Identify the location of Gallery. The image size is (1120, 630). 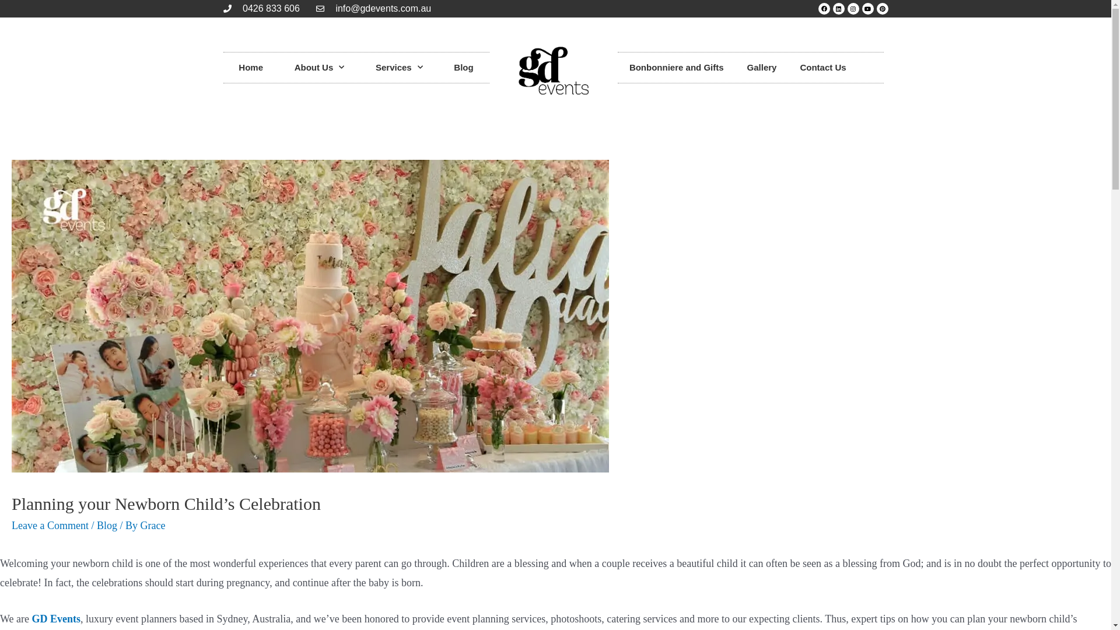
(762, 68).